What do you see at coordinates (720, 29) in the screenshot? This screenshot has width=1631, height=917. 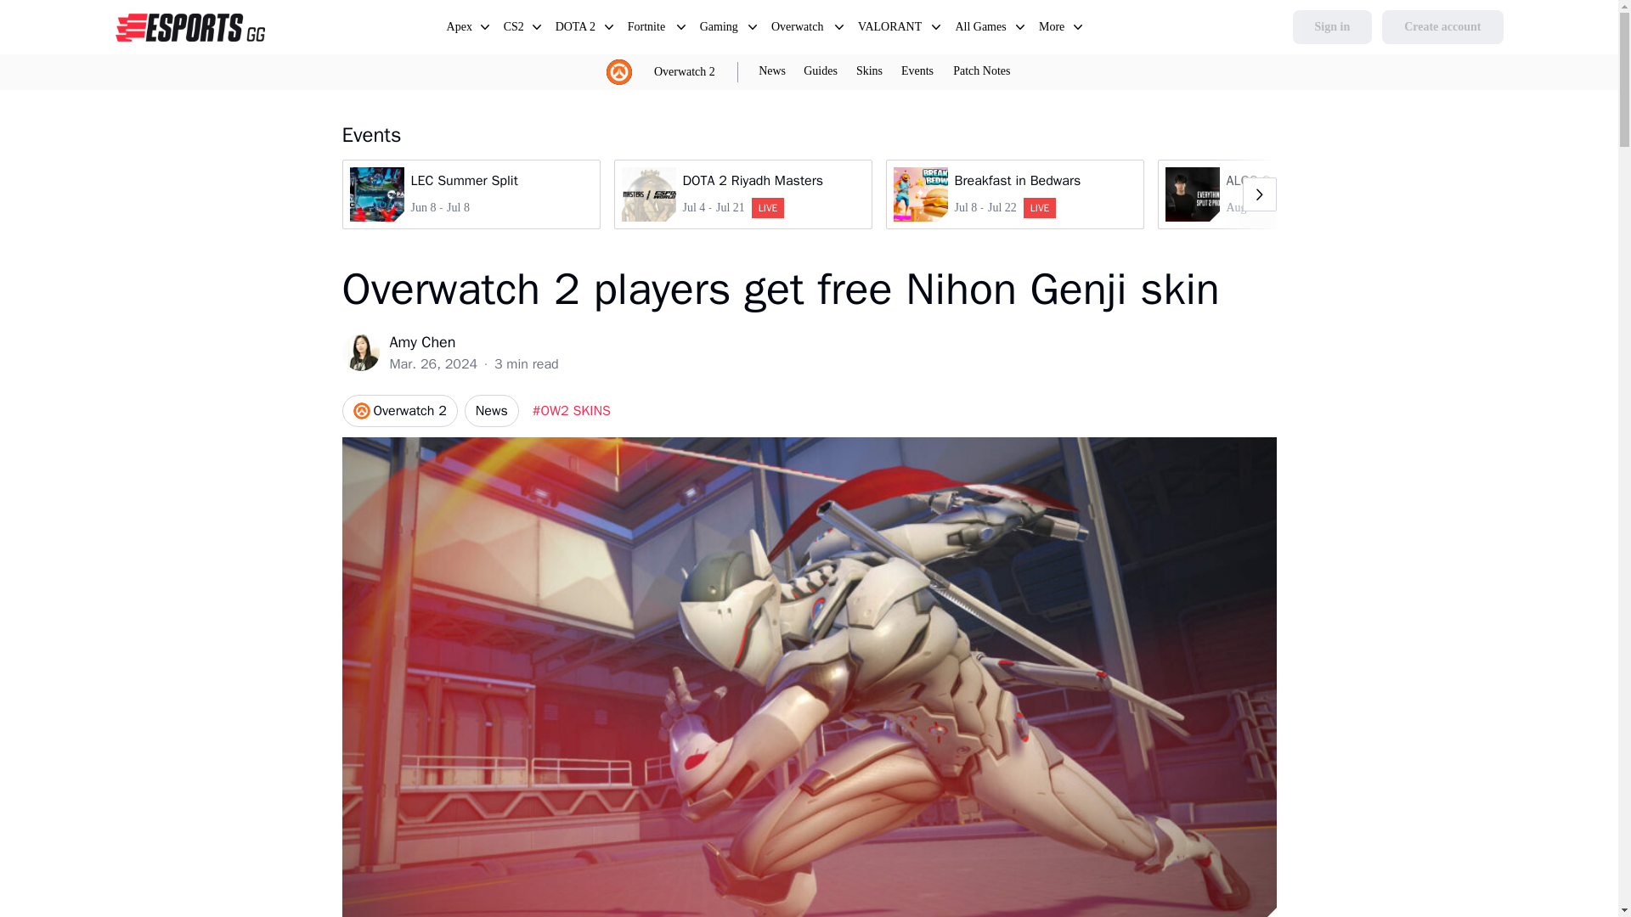 I see `Sign in` at bounding box center [720, 29].